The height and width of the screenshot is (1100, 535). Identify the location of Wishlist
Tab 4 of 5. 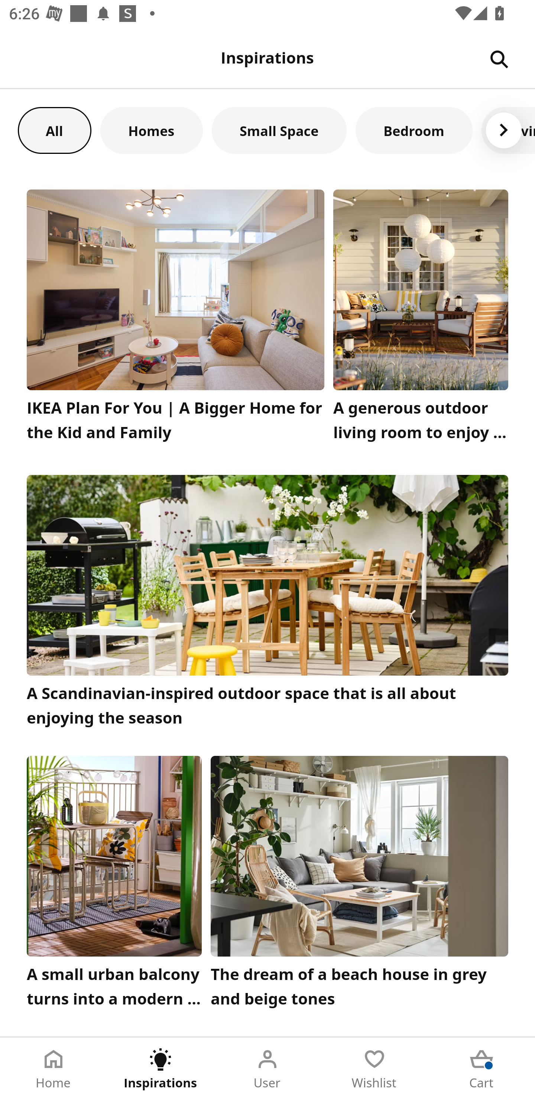
(374, 1069).